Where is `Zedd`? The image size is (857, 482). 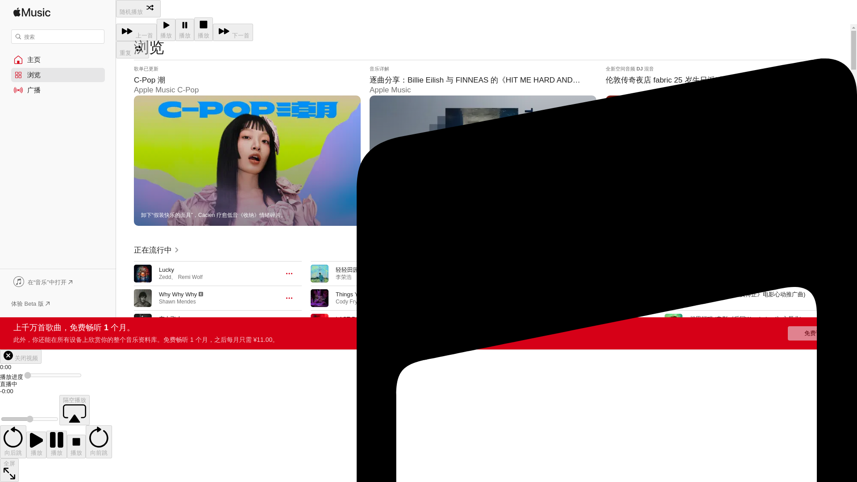
Zedd is located at coordinates (164, 277).